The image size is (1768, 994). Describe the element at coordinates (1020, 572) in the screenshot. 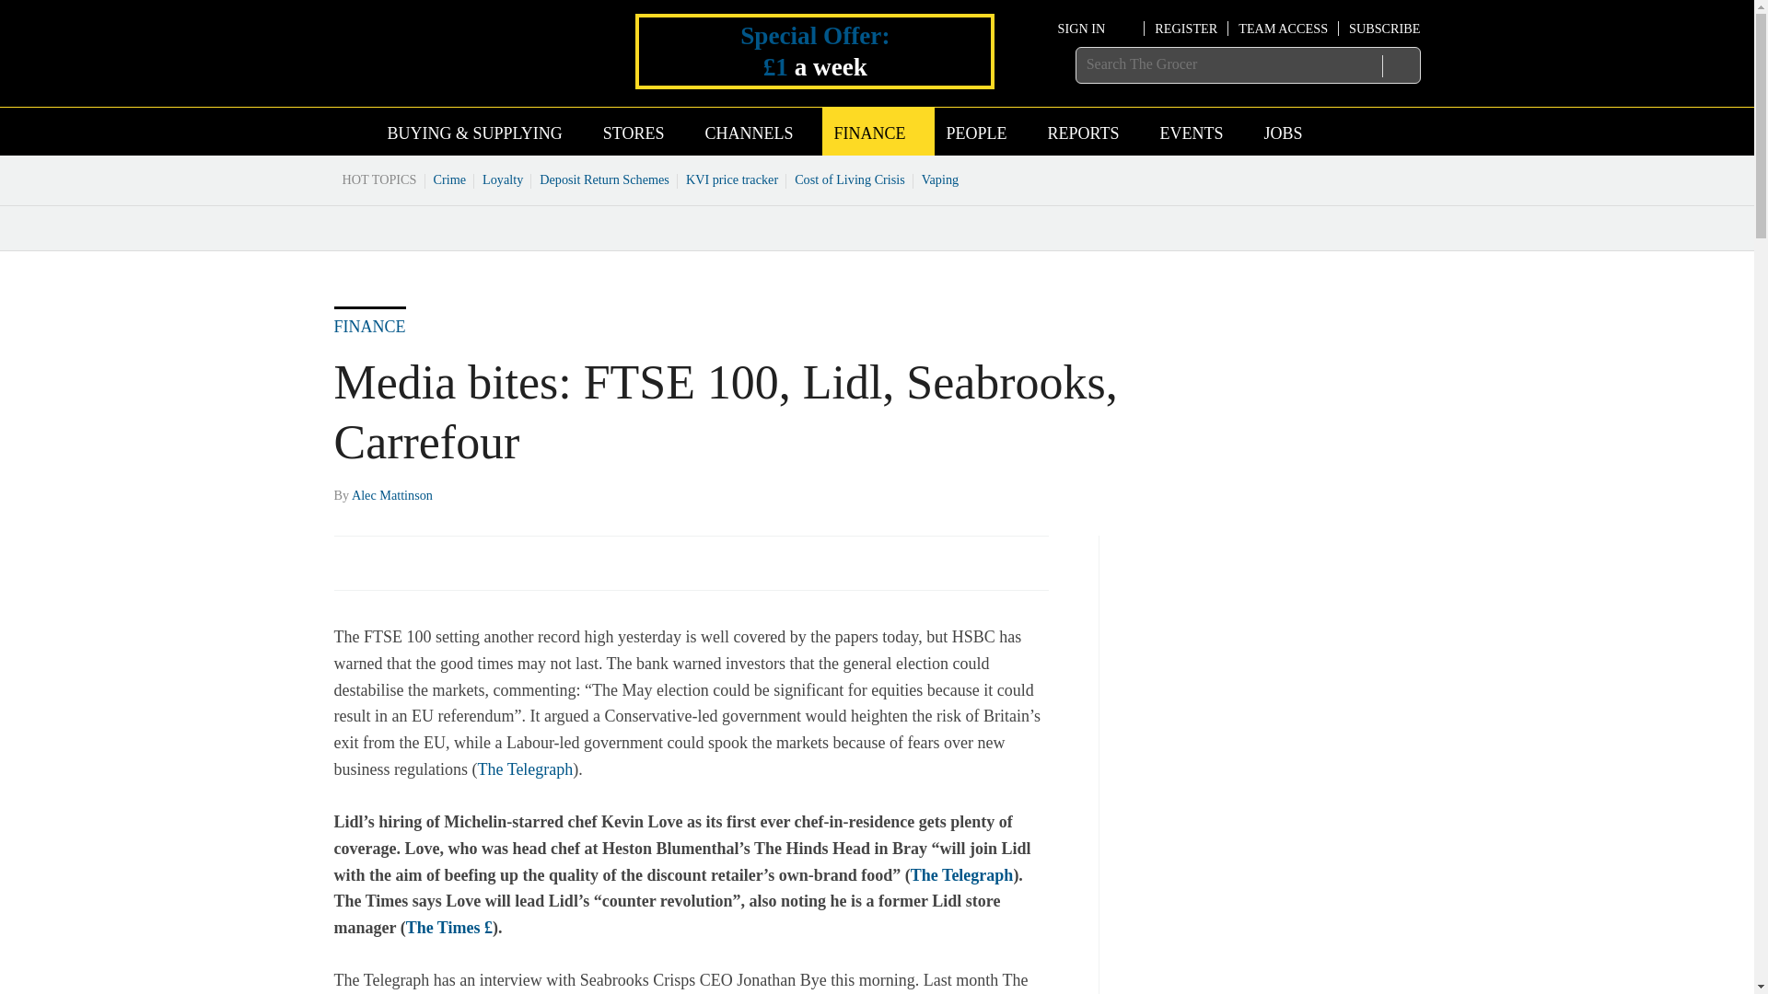

I see `No comments` at that location.